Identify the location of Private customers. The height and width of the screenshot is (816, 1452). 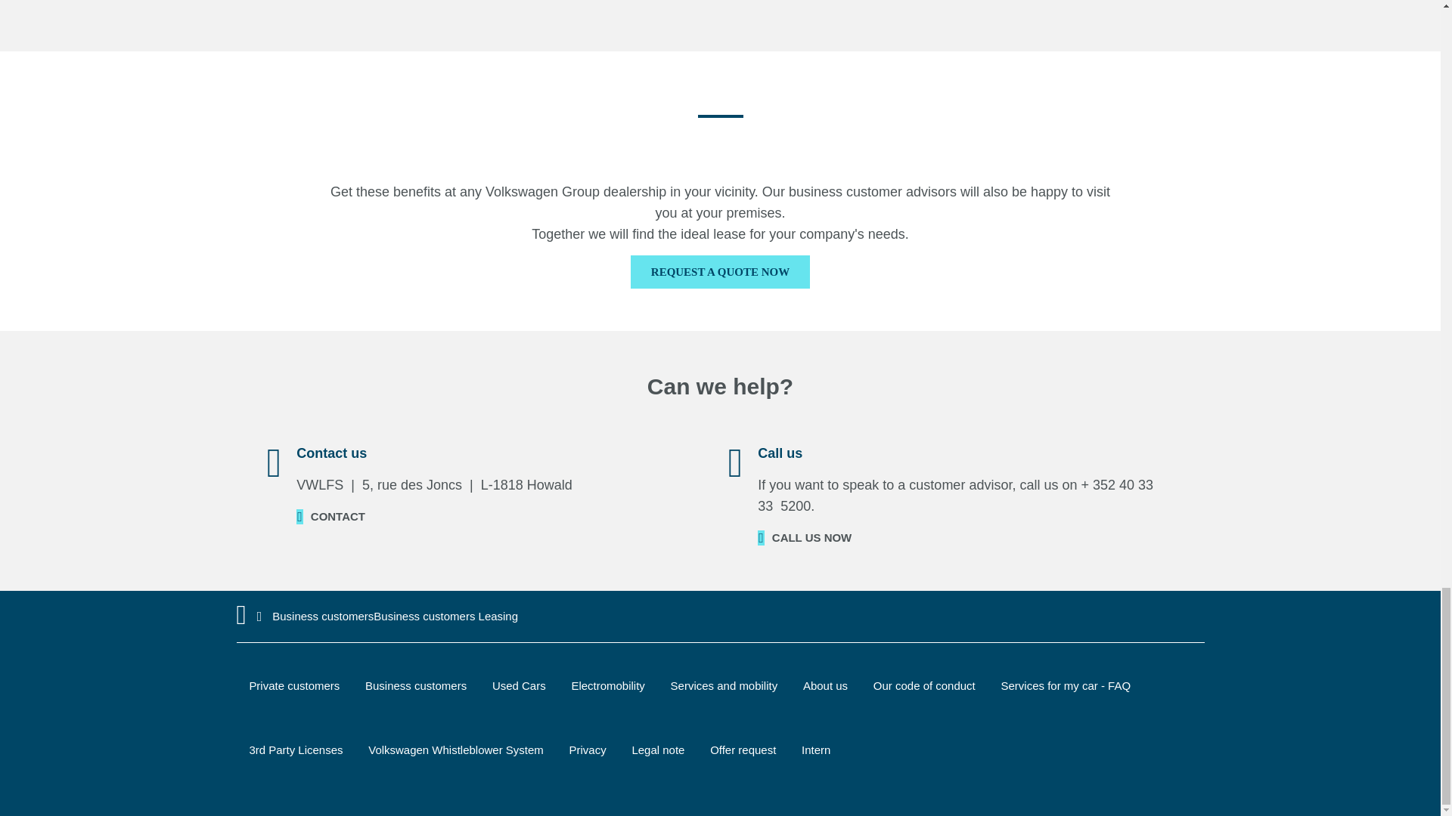
(293, 685).